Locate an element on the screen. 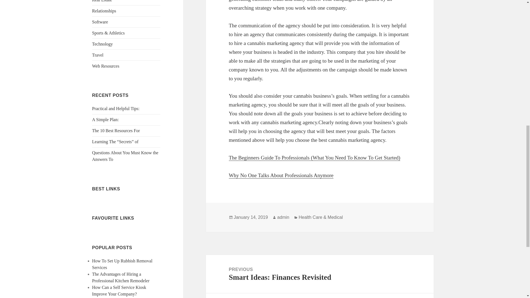  Software is located at coordinates (100, 22).